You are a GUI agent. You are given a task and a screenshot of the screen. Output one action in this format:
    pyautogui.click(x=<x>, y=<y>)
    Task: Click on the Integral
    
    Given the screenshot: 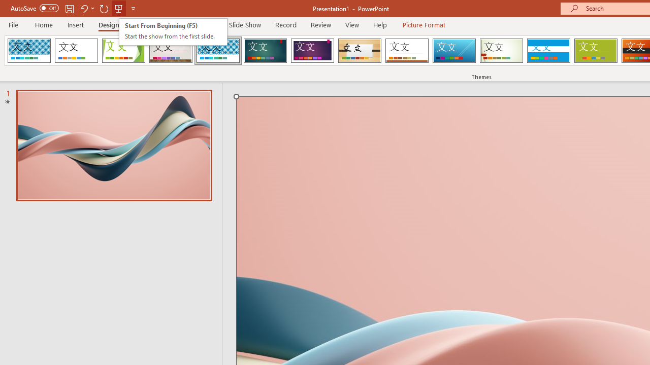 What is the action you would take?
    pyautogui.click(x=218, y=51)
    